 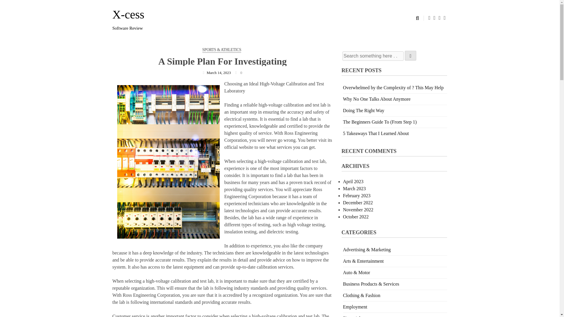 What do you see at coordinates (354, 188) in the screenshot?
I see `March 2023` at bounding box center [354, 188].